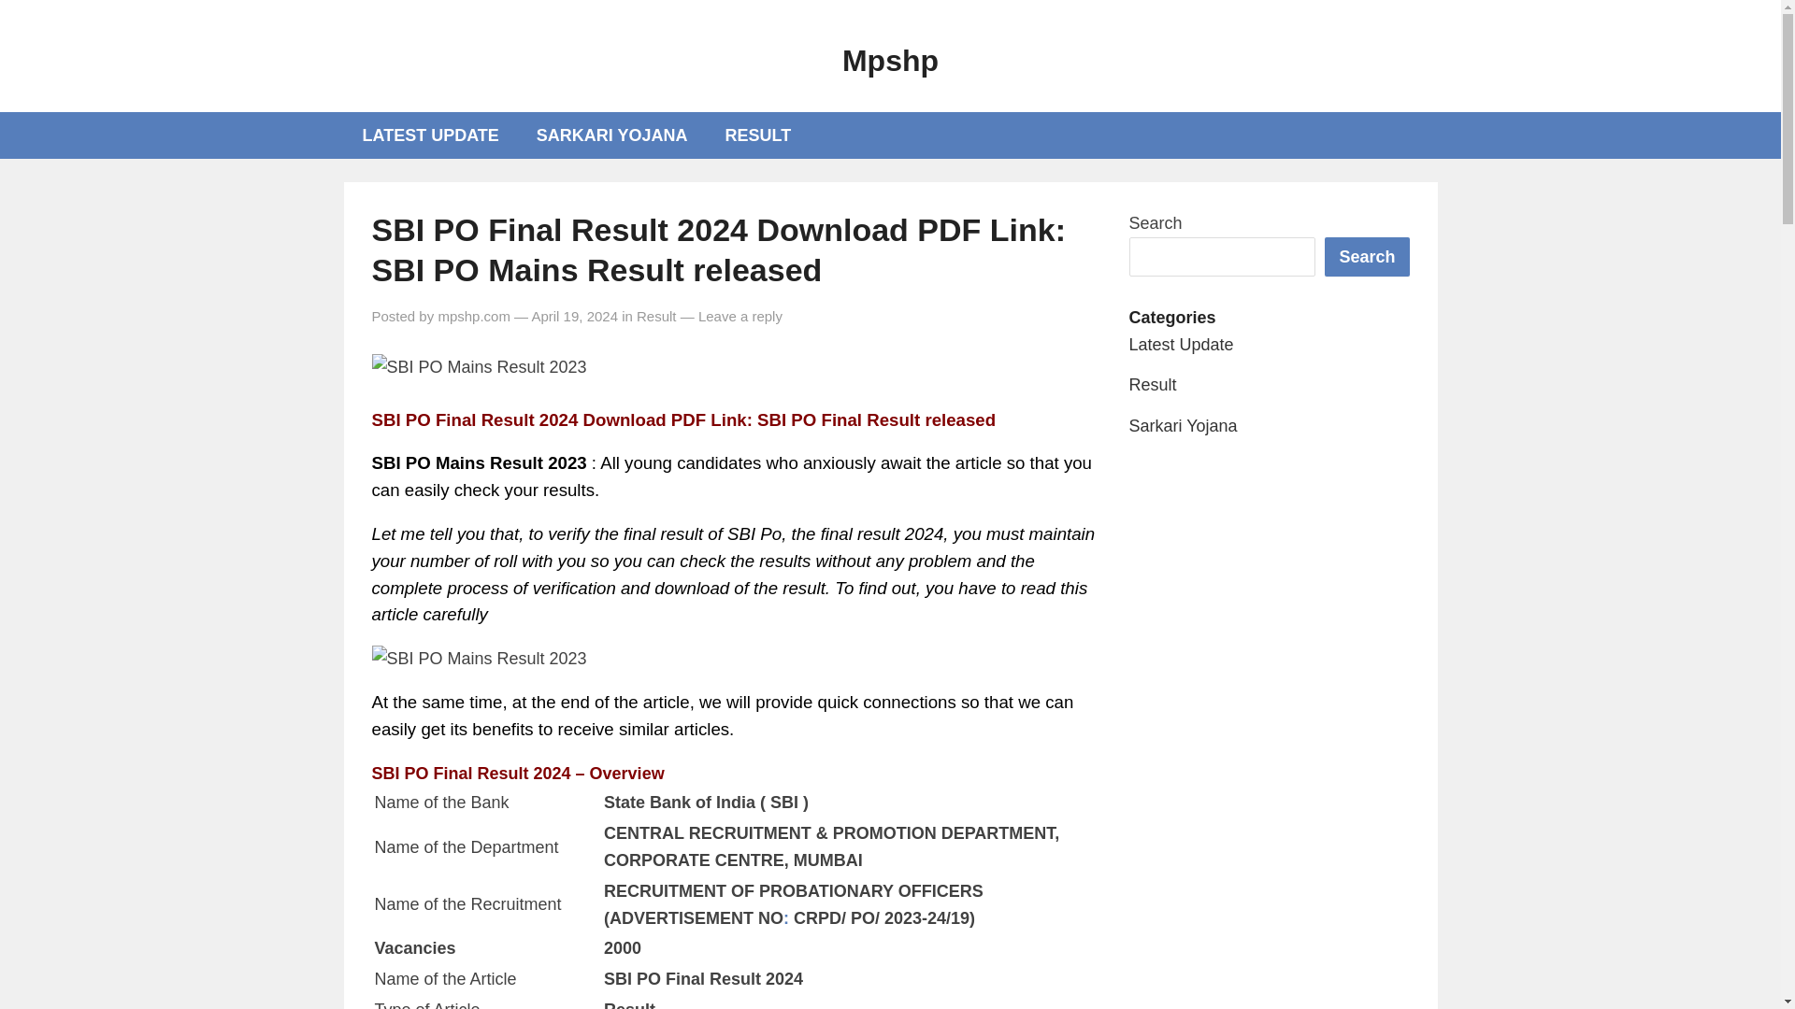 This screenshot has width=1795, height=1009. What do you see at coordinates (473, 316) in the screenshot?
I see `mpshp.com` at bounding box center [473, 316].